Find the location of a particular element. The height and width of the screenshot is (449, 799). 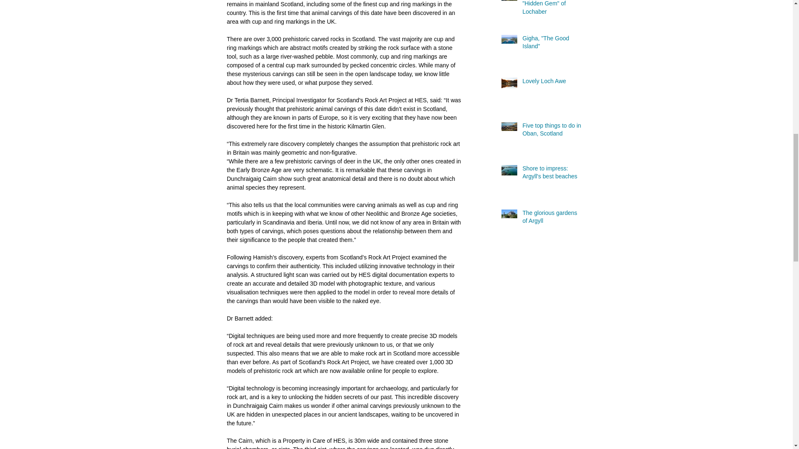

Lovely Loch Awe is located at coordinates (552, 83).